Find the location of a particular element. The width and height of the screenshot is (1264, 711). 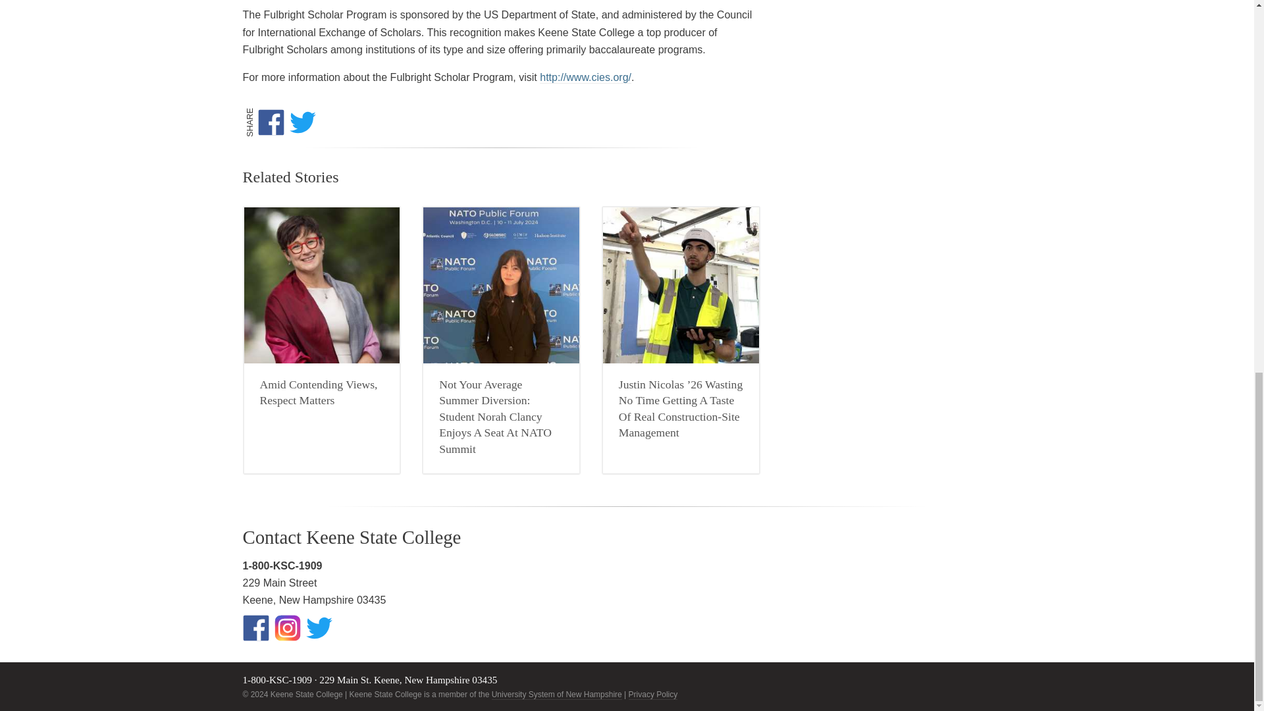

Visit us on Facebook is located at coordinates (255, 628).